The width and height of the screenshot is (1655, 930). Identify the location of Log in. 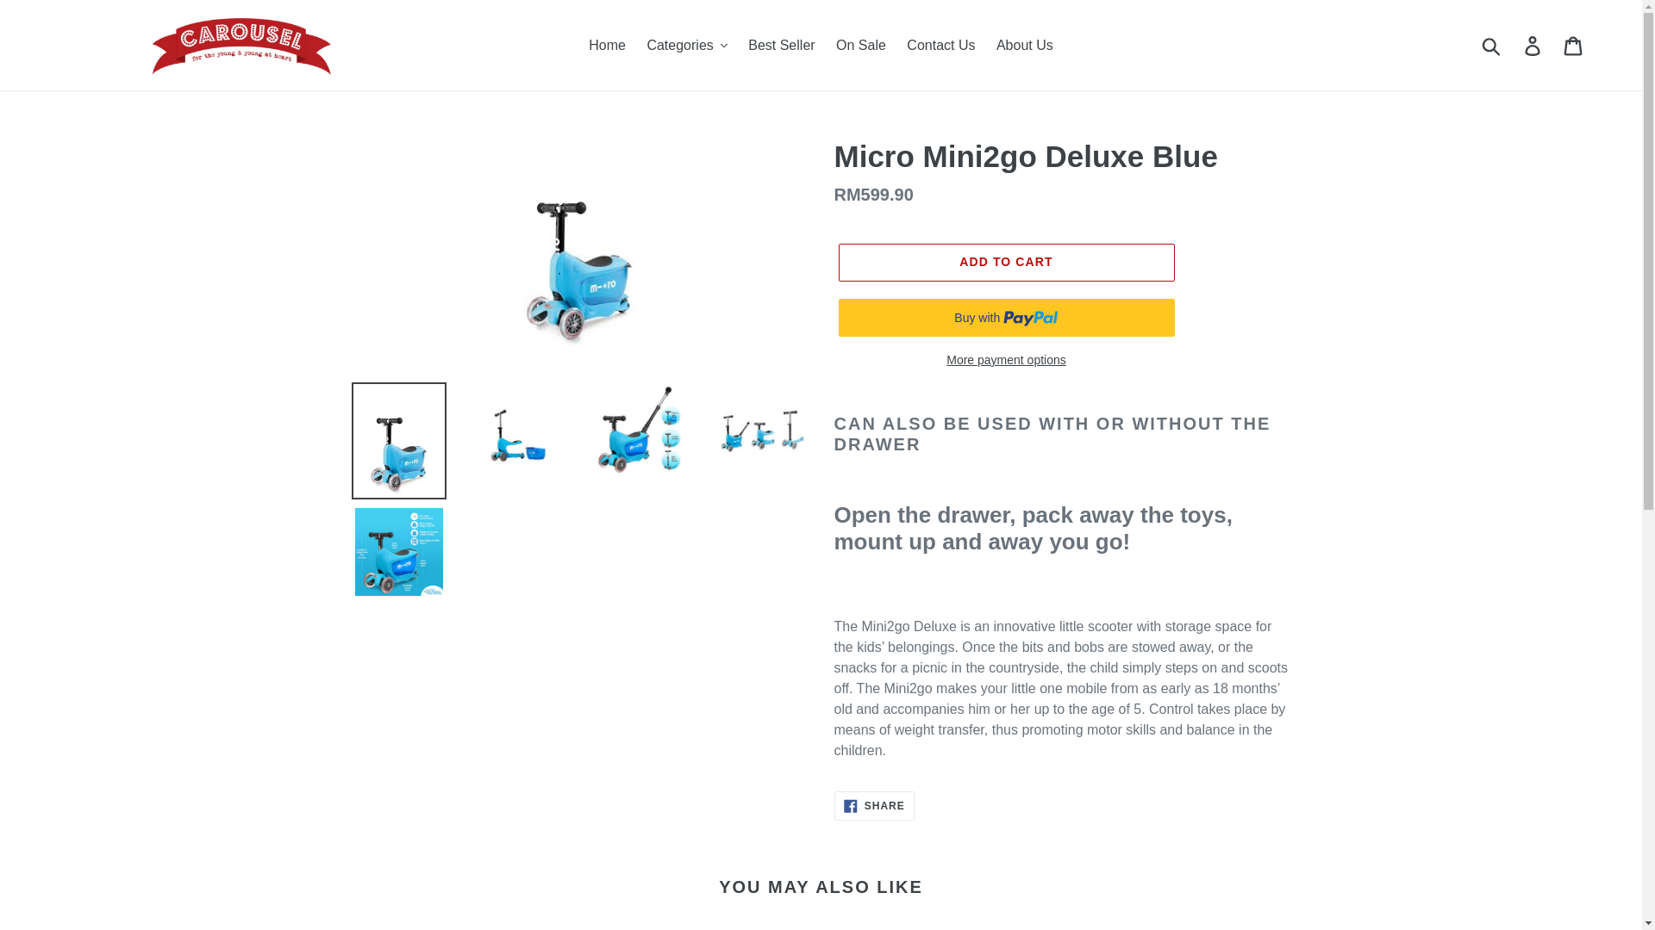
(1533, 45).